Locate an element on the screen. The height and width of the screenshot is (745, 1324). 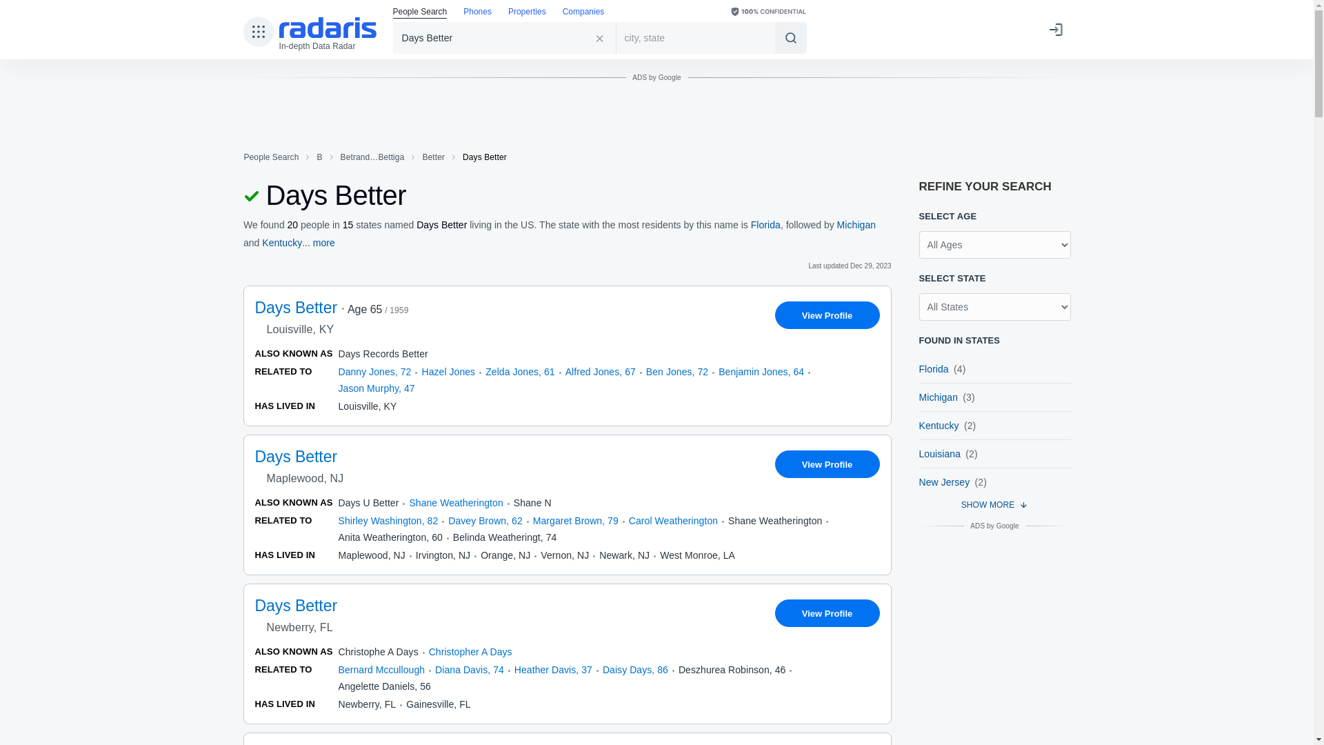
People Search is located at coordinates (270, 157).